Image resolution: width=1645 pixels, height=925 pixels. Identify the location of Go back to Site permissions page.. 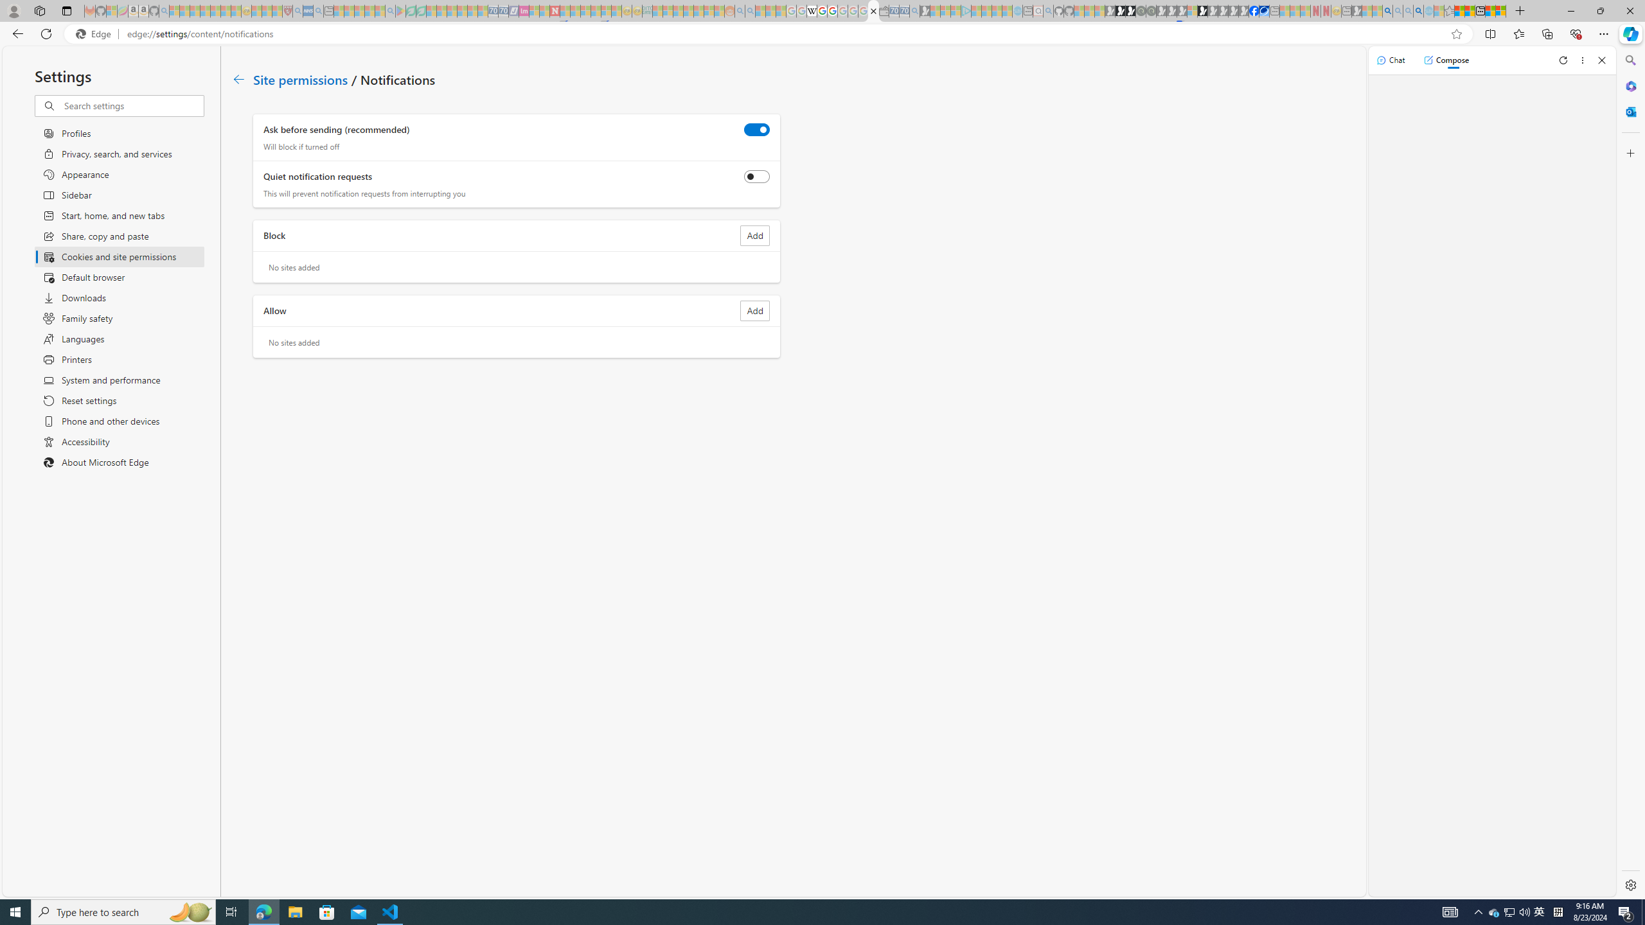
(238, 80).